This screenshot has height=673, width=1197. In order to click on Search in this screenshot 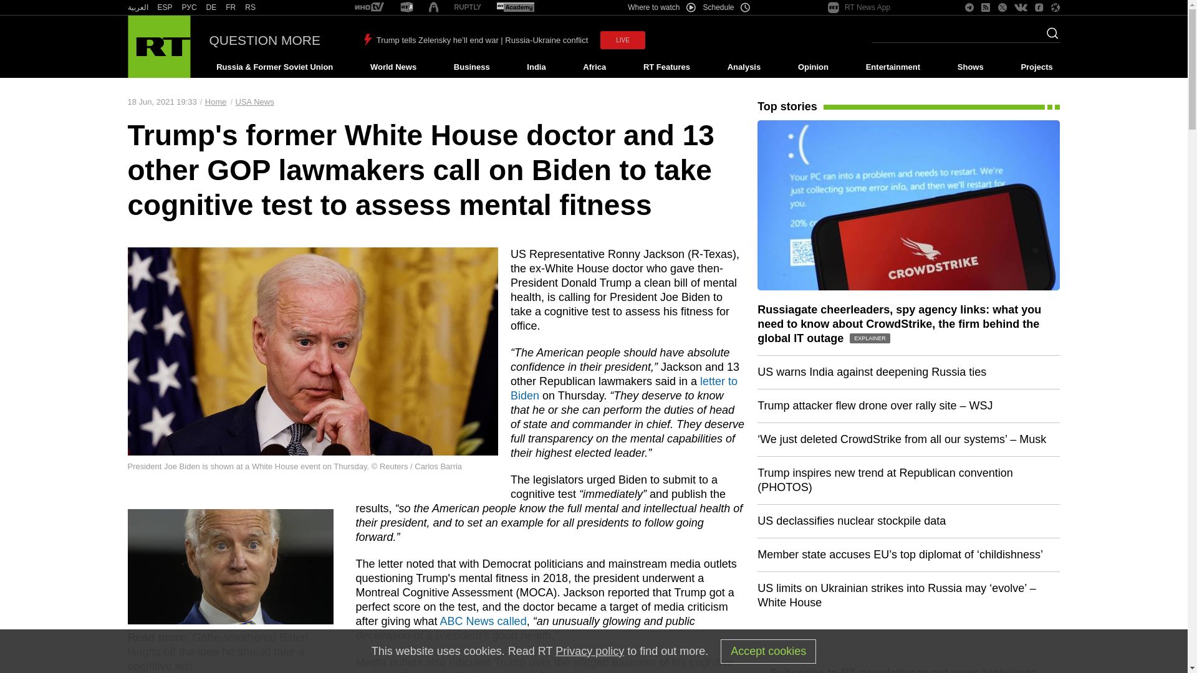, I will do `click(1049, 37)`.